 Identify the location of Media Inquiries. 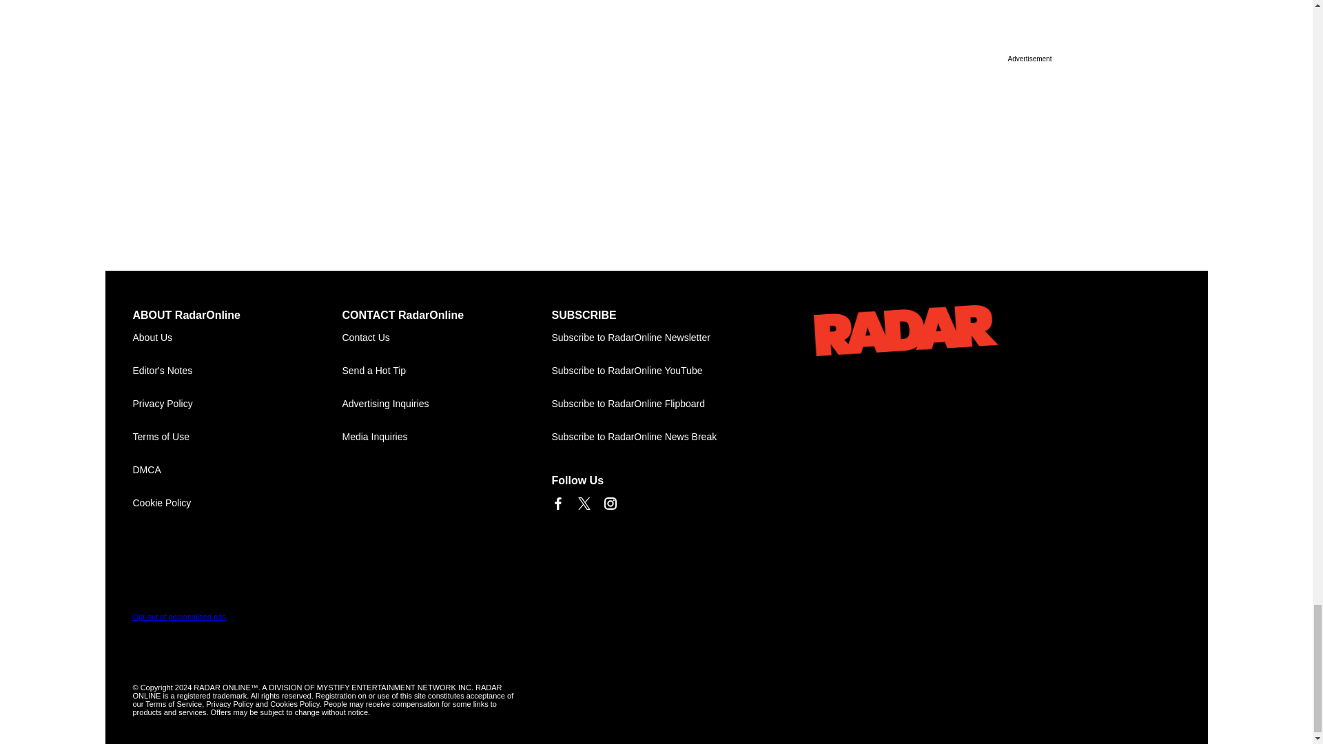
(447, 437).